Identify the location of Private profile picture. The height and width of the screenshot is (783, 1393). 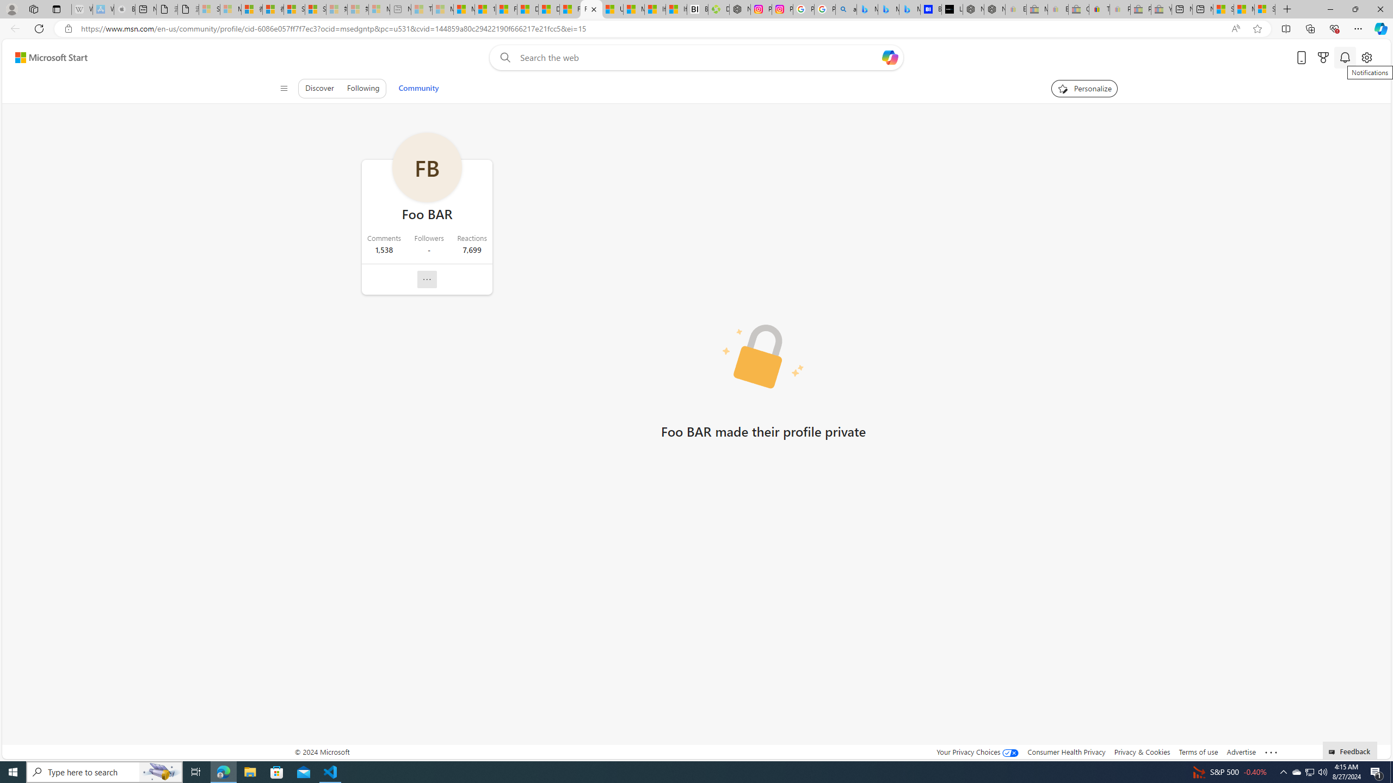
(763, 358).